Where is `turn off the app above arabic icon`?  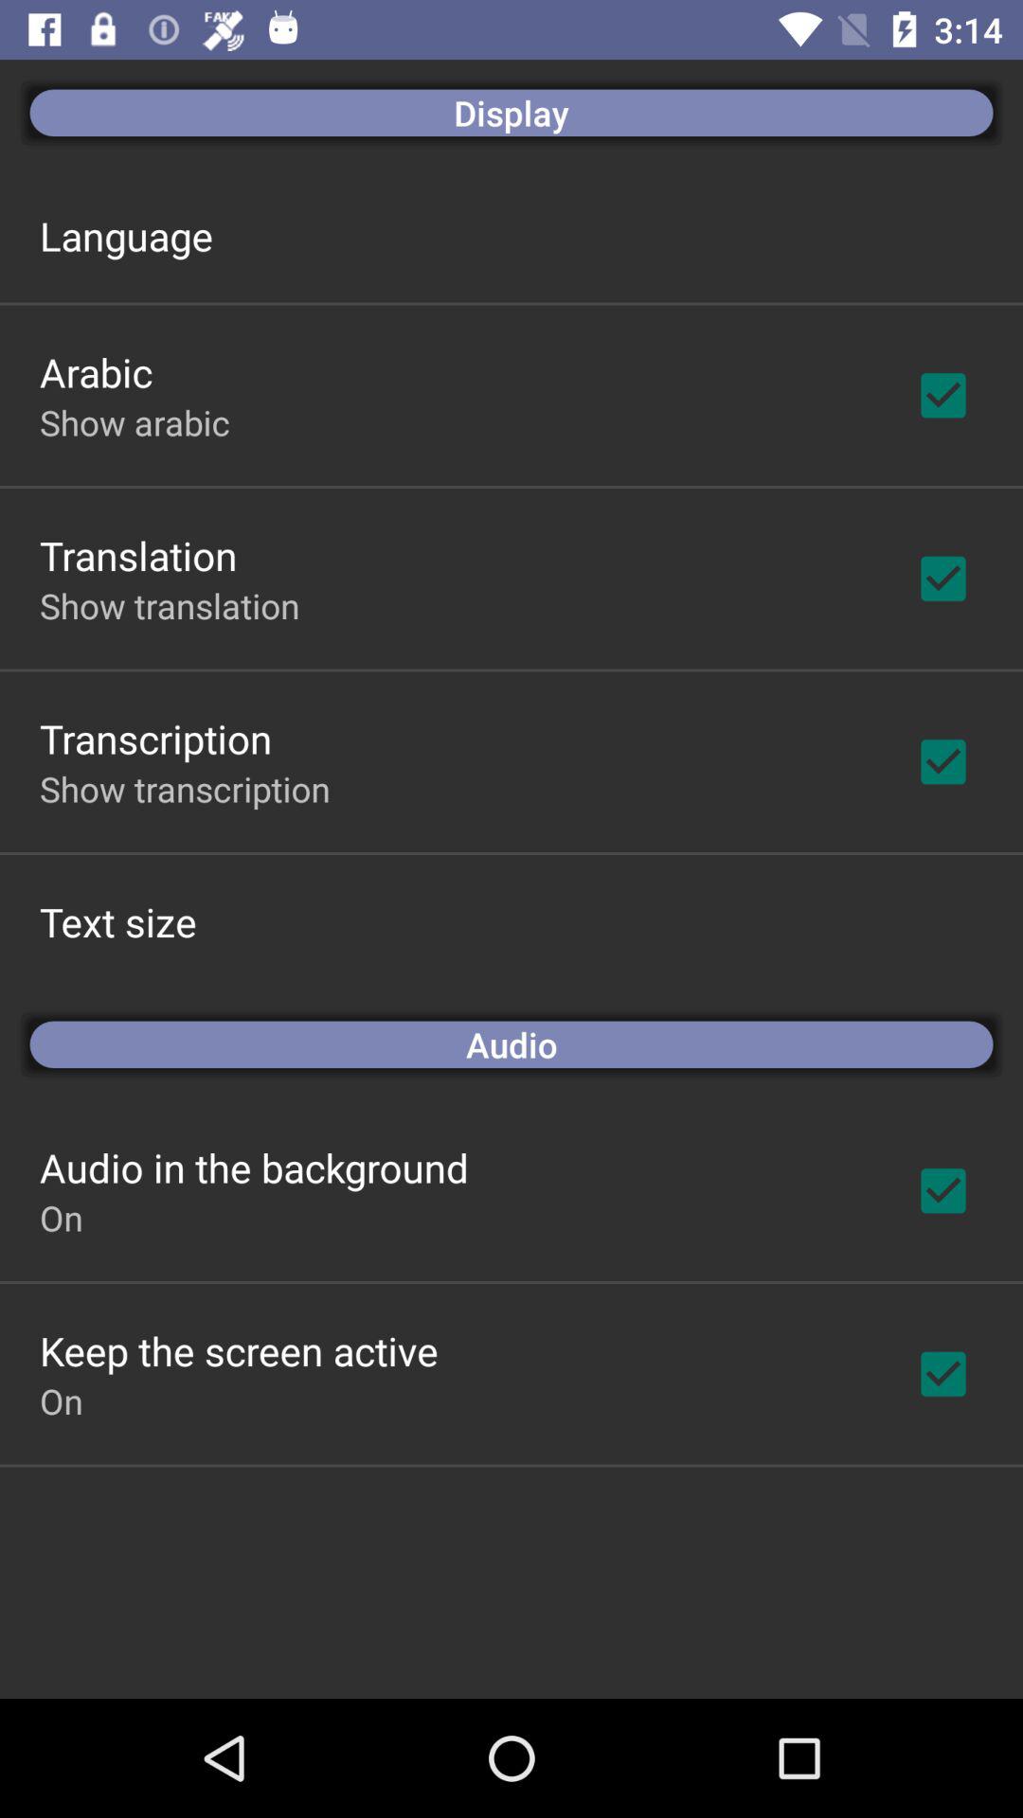
turn off the app above arabic icon is located at coordinates (126, 235).